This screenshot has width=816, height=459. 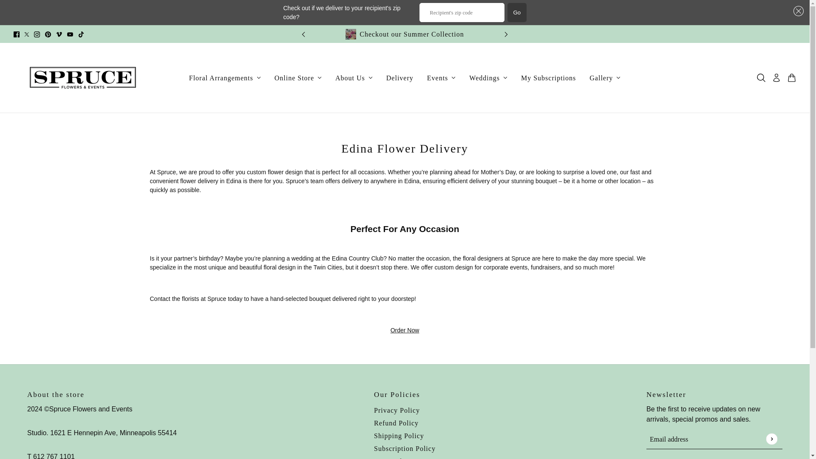 I want to click on Terms of Service, so click(x=400, y=458).